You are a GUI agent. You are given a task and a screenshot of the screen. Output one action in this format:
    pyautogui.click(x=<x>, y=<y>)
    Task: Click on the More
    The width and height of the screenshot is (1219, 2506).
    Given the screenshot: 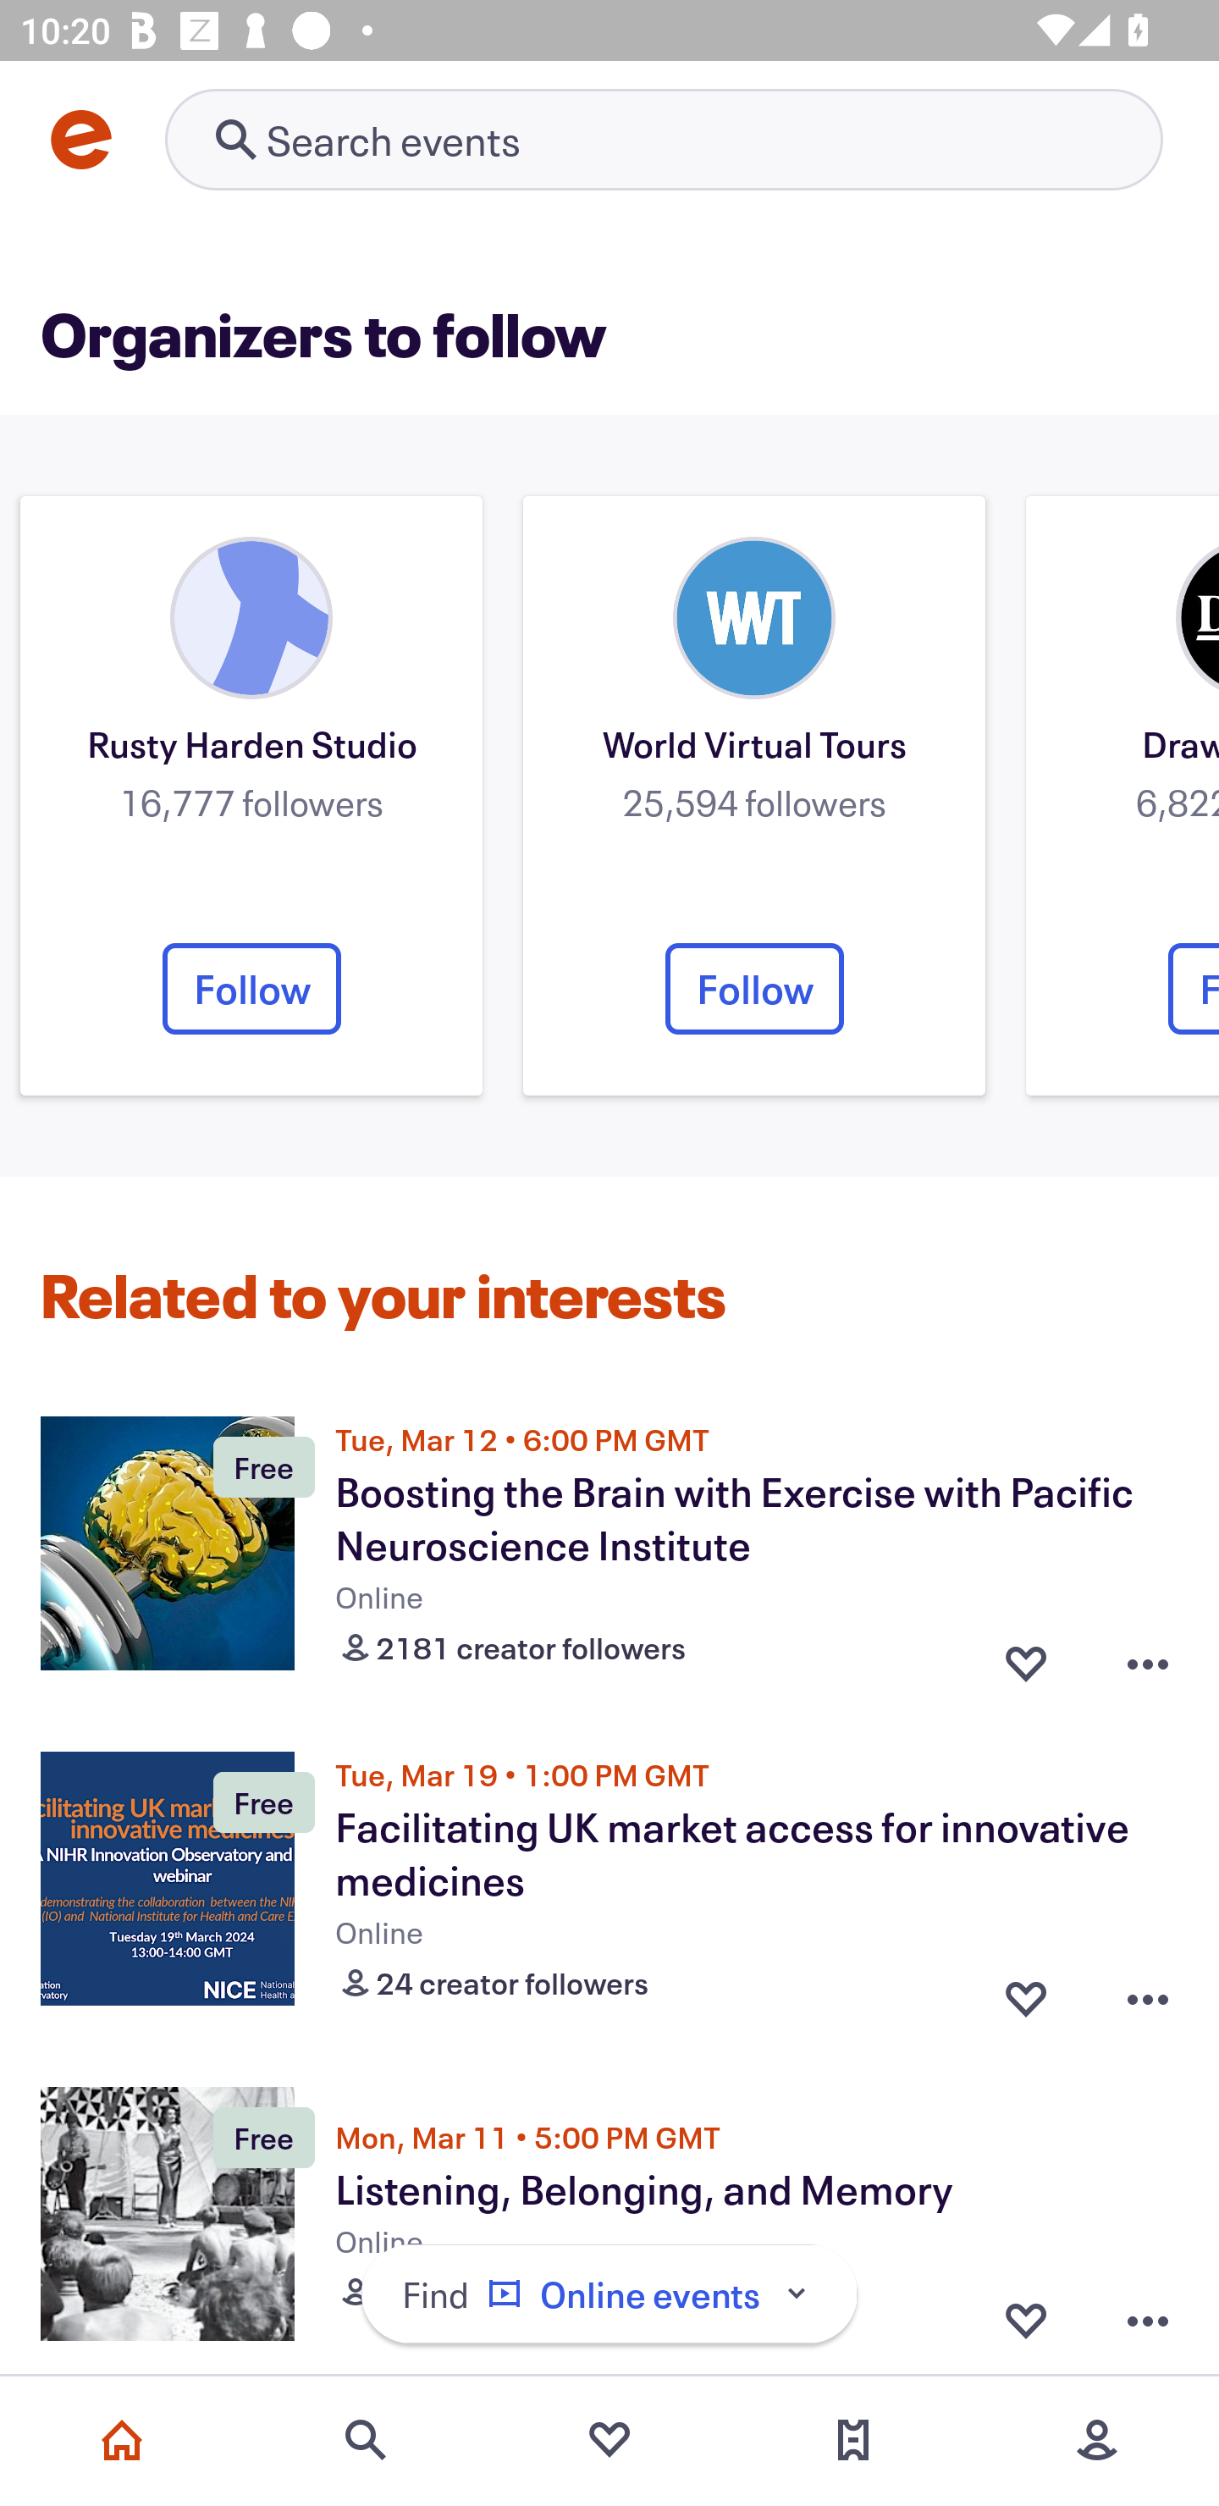 What is the action you would take?
    pyautogui.click(x=1097, y=2440)
    